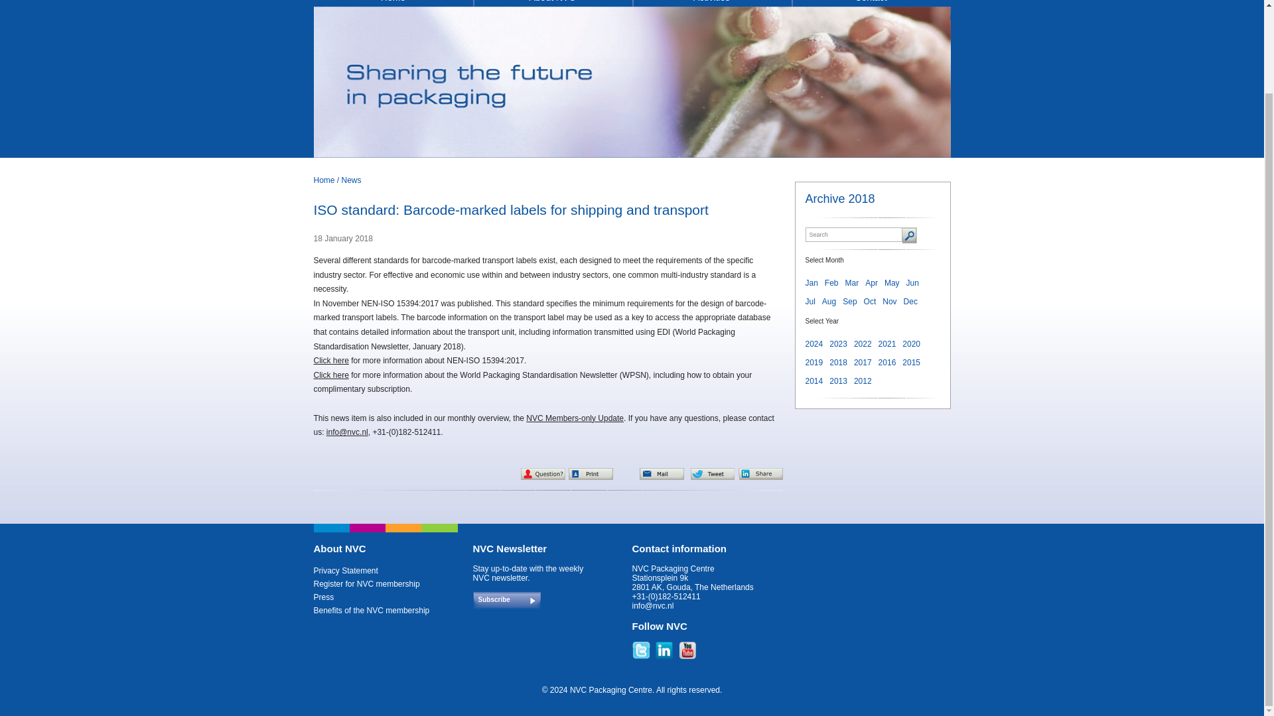 The image size is (1274, 716). What do you see at coordinates (324, 180) in the screenshot?
I see `Home` at bounding box center [324, 180].